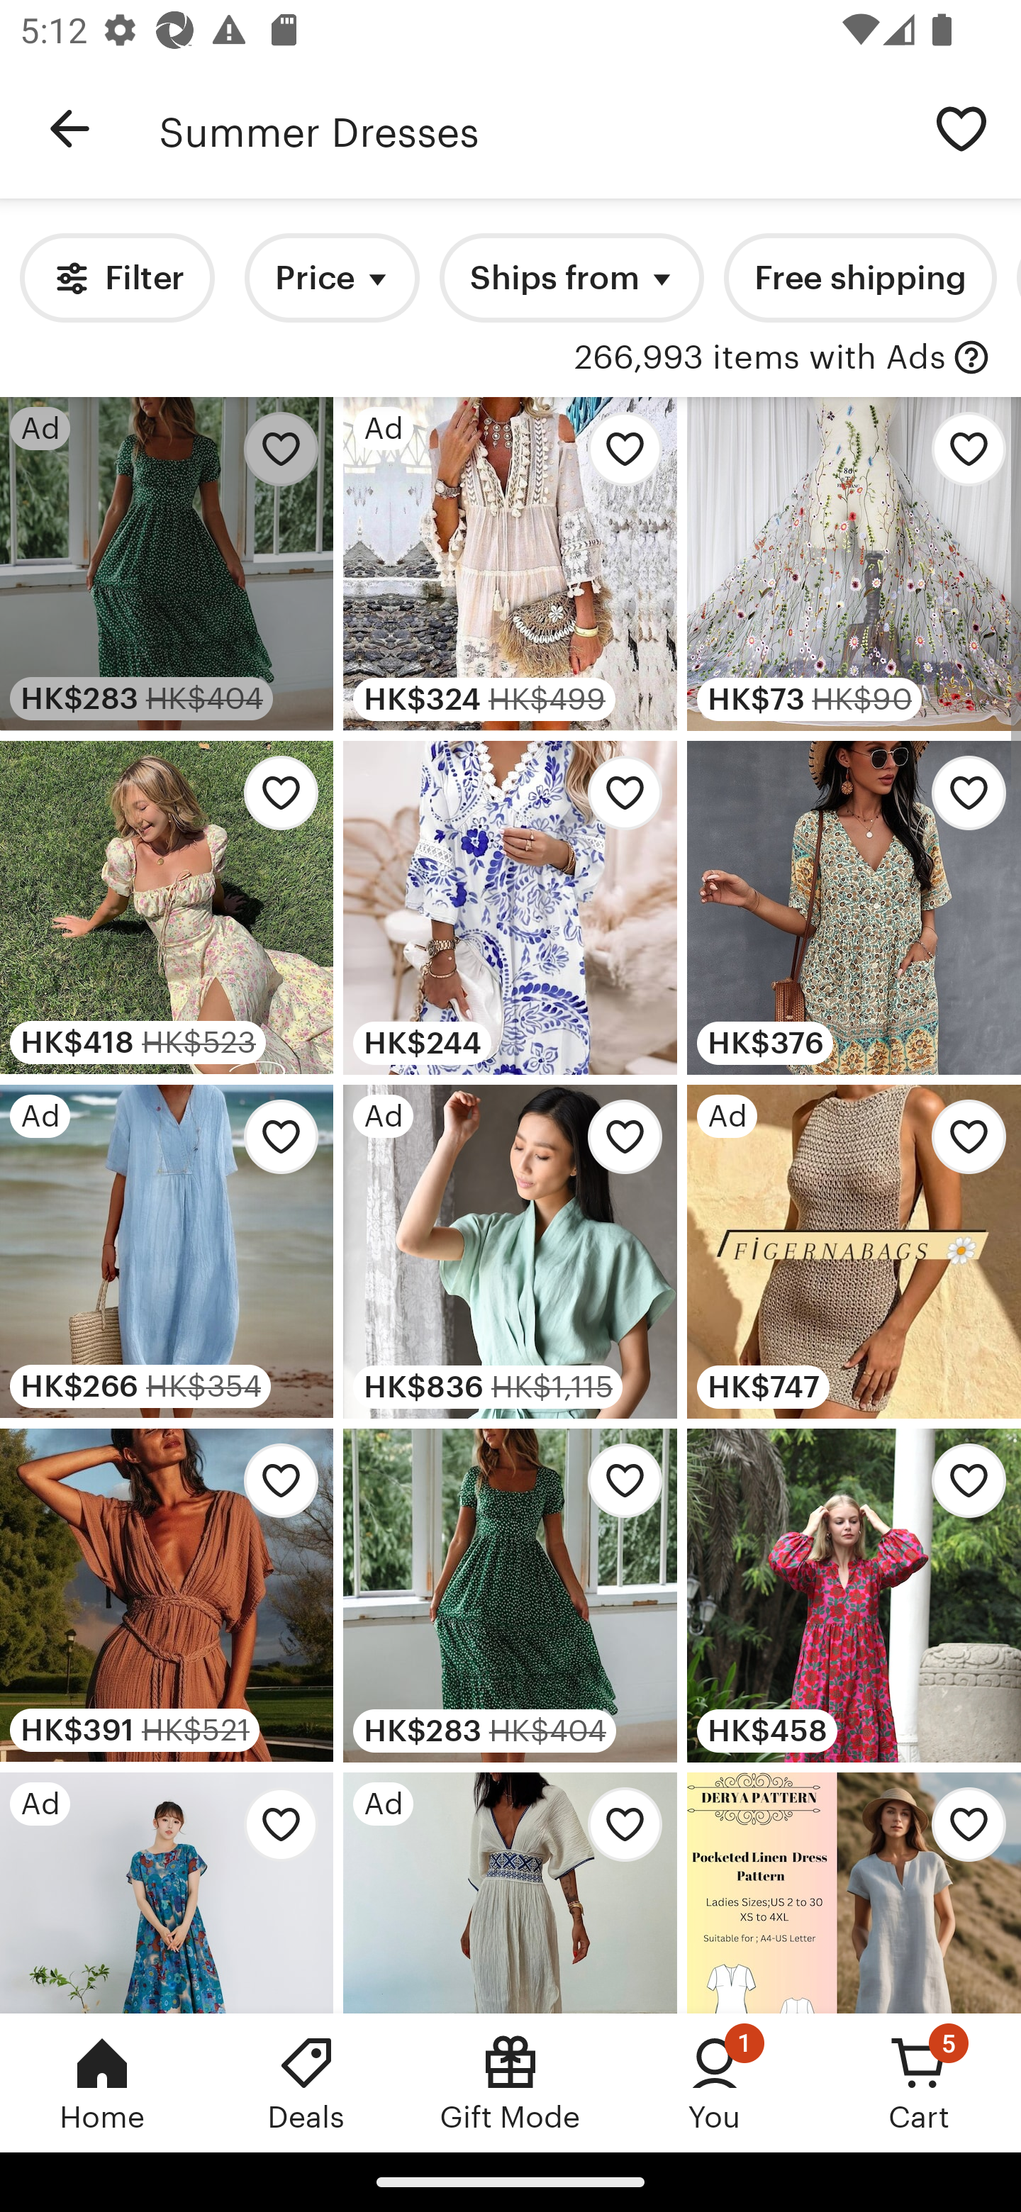 Image resolution: width=1021 pixels, height=2212 pixels. What do you see at coordinates (116, 278) in the screenshot?
I see `Filter` at bounding box center [116, 278].